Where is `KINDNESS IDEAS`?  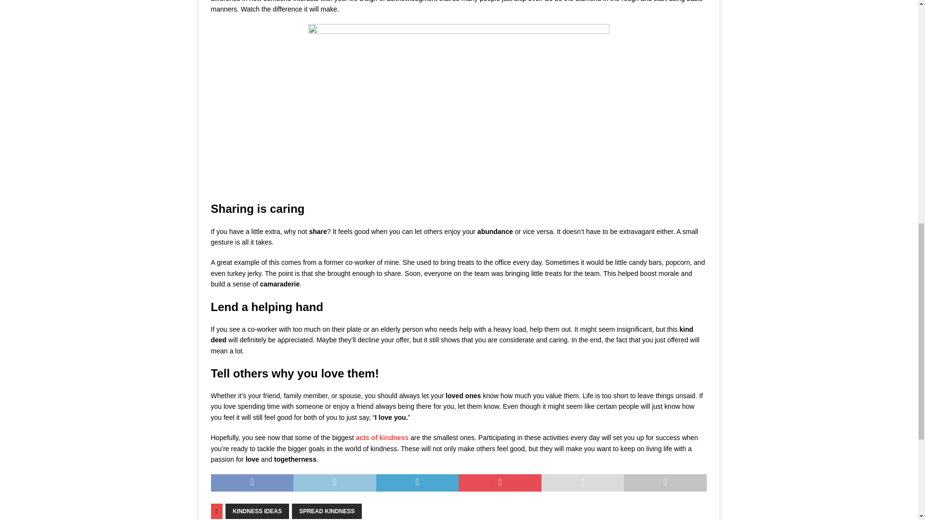
KINDNESS IDEAS is located at coordinates (257, 511).